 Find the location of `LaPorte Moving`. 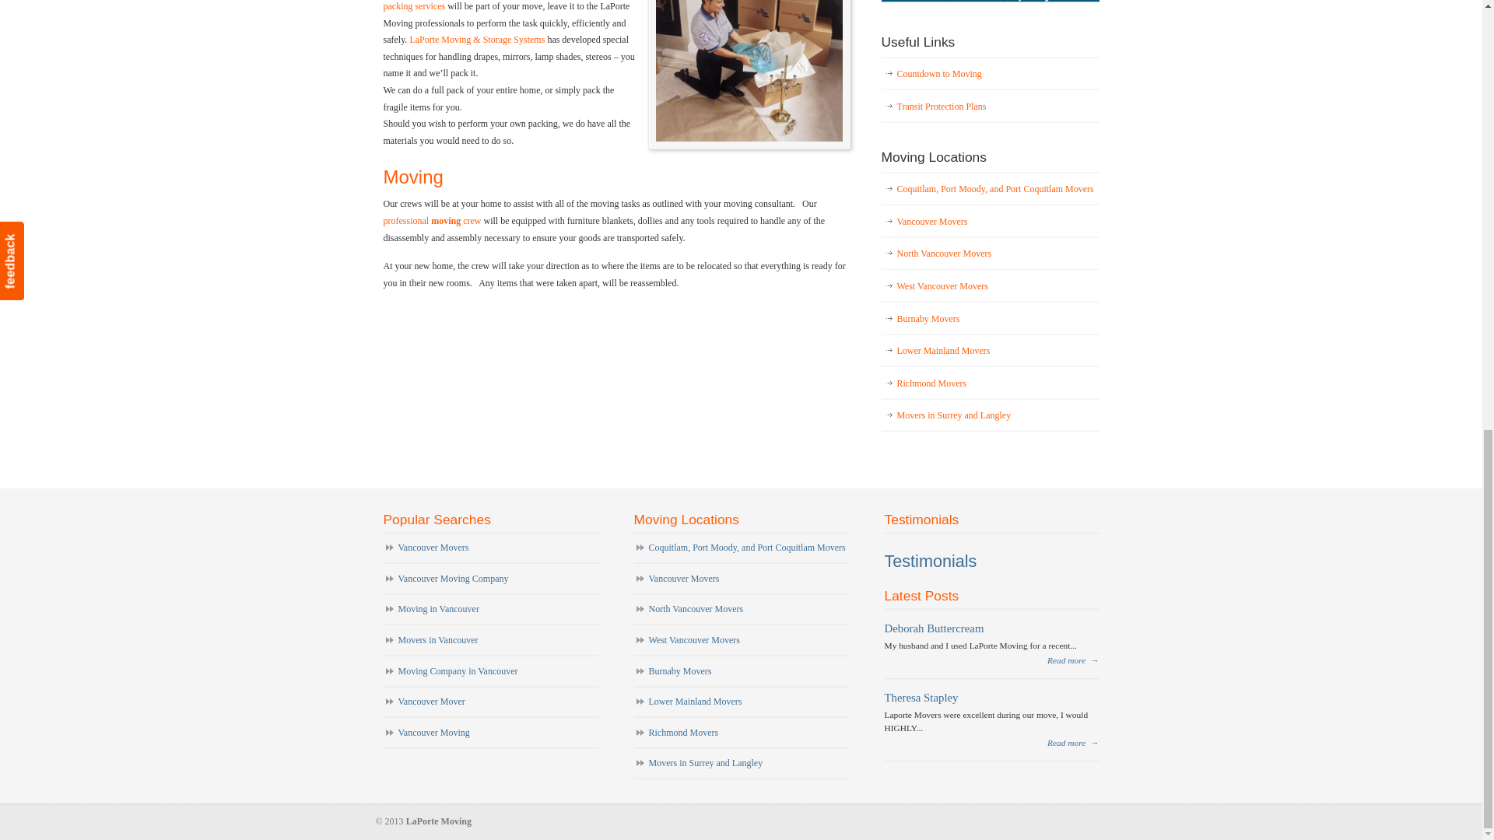

LaPorte Moving is located at coordinates (431, 220).